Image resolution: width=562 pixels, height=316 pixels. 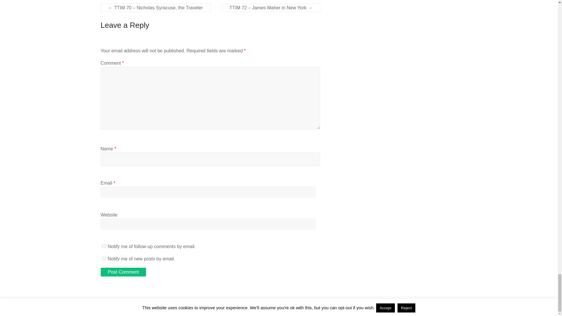 I want to click on subscribe, so click(x=104, y=246).